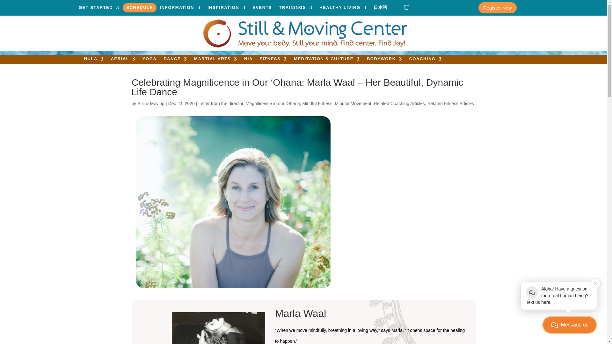 This screenshot has height=344, width=612. What do you see at coordinates (343, 9) in the screenshot?
I see `HEALTHY LIVING` at bounding box center [343, 9].